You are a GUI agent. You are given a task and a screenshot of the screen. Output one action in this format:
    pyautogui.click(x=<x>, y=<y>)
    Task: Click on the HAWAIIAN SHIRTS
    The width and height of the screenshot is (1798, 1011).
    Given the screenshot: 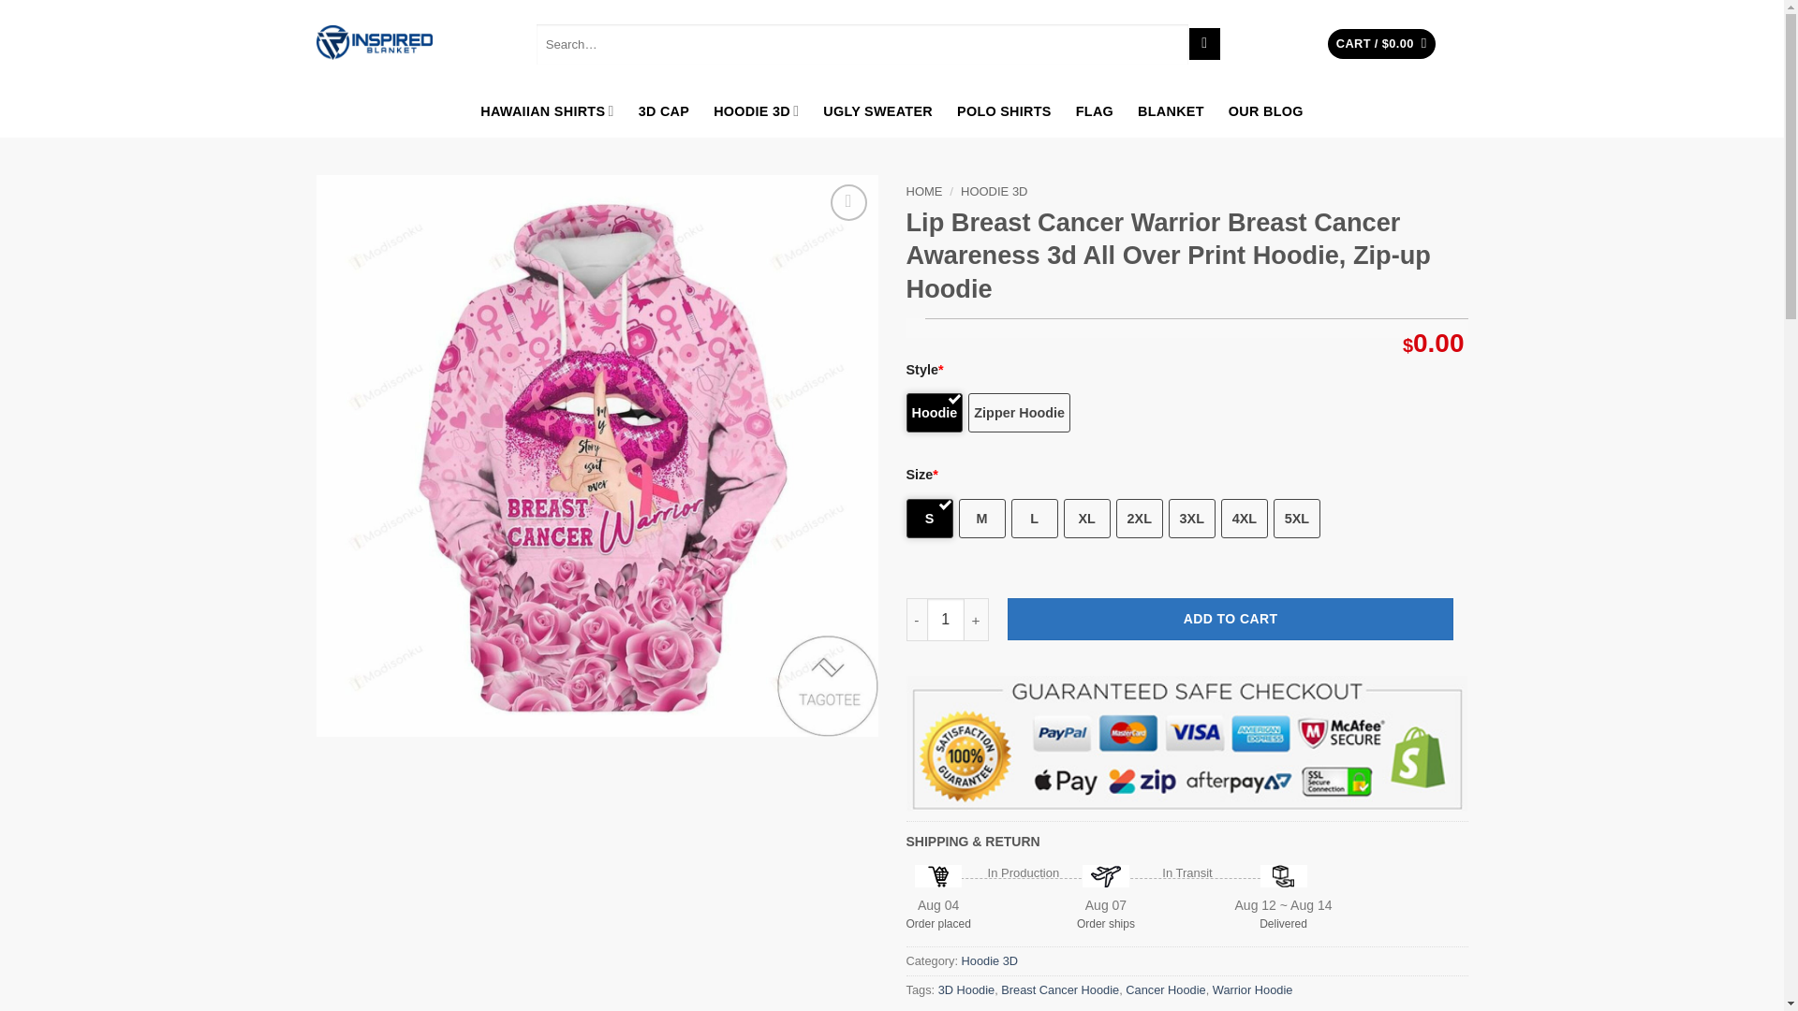 What is the action you would take?
    pyautogui.click(x=546, y=110)
    